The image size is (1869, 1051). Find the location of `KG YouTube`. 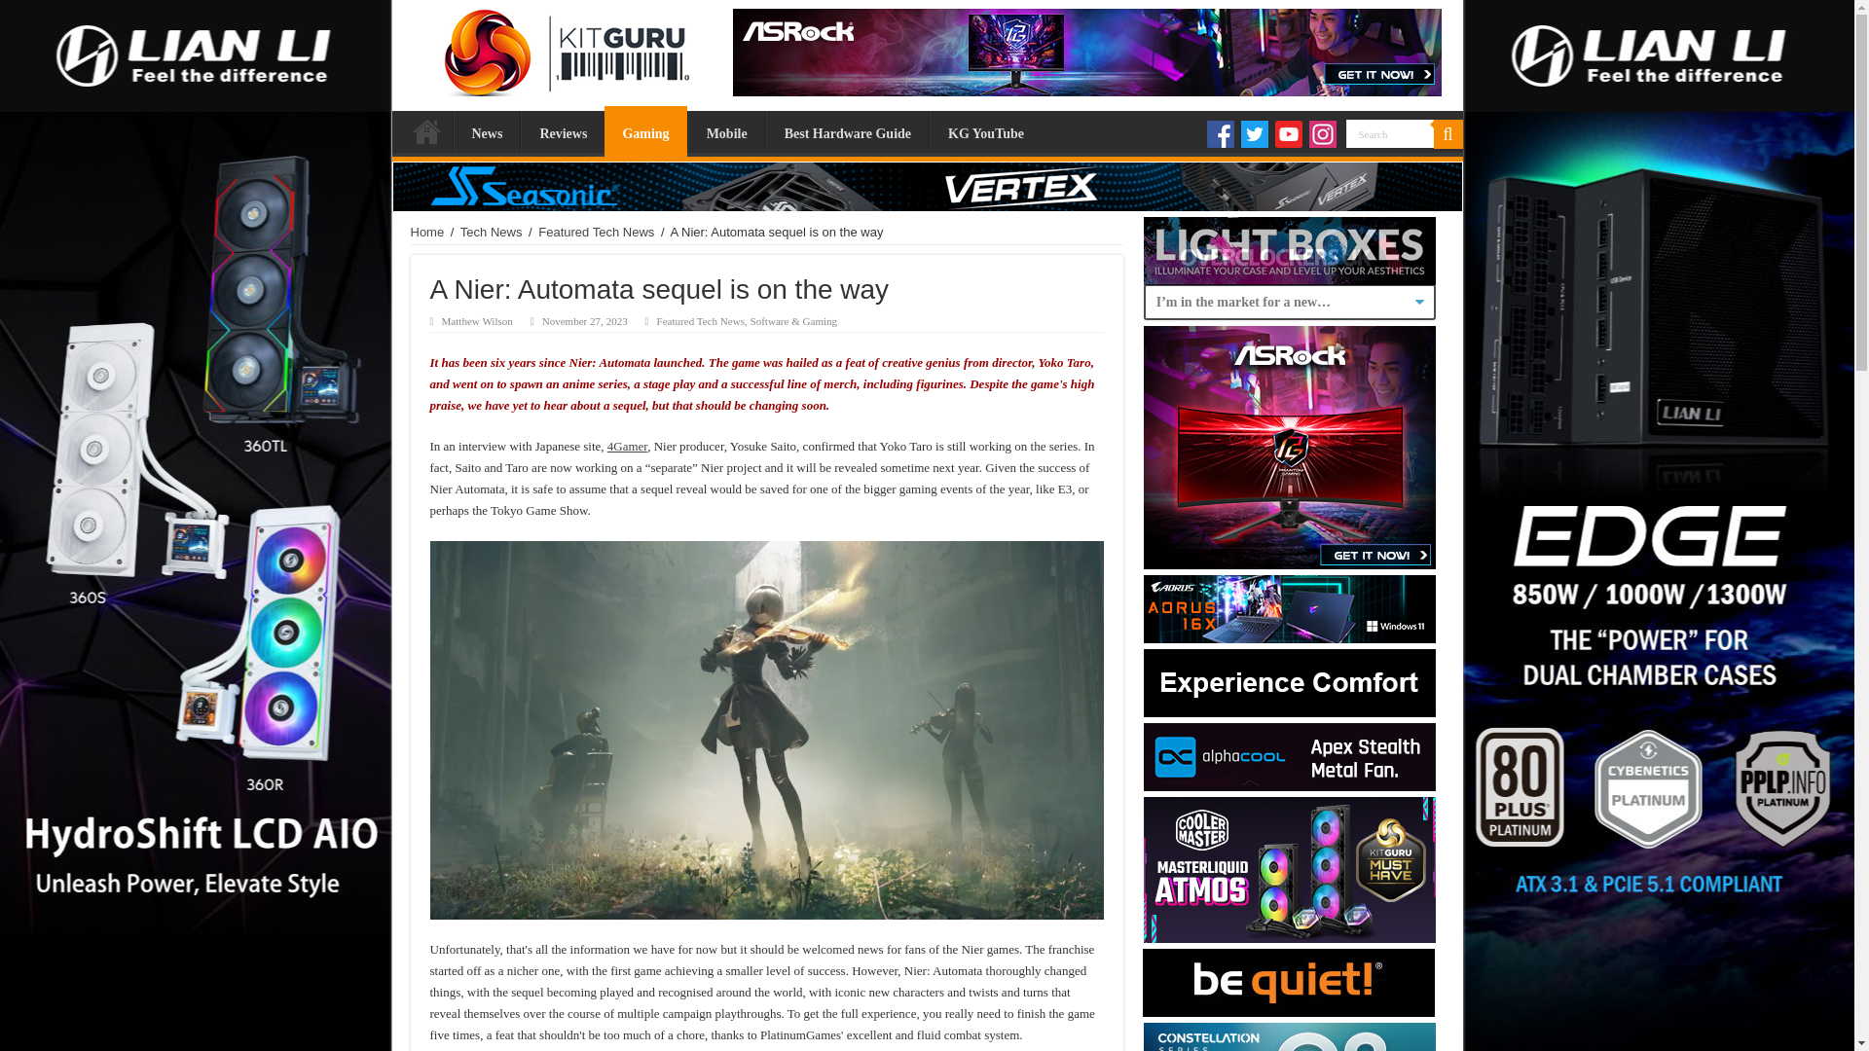

KG YouTube is located at coordinates (985, 130).